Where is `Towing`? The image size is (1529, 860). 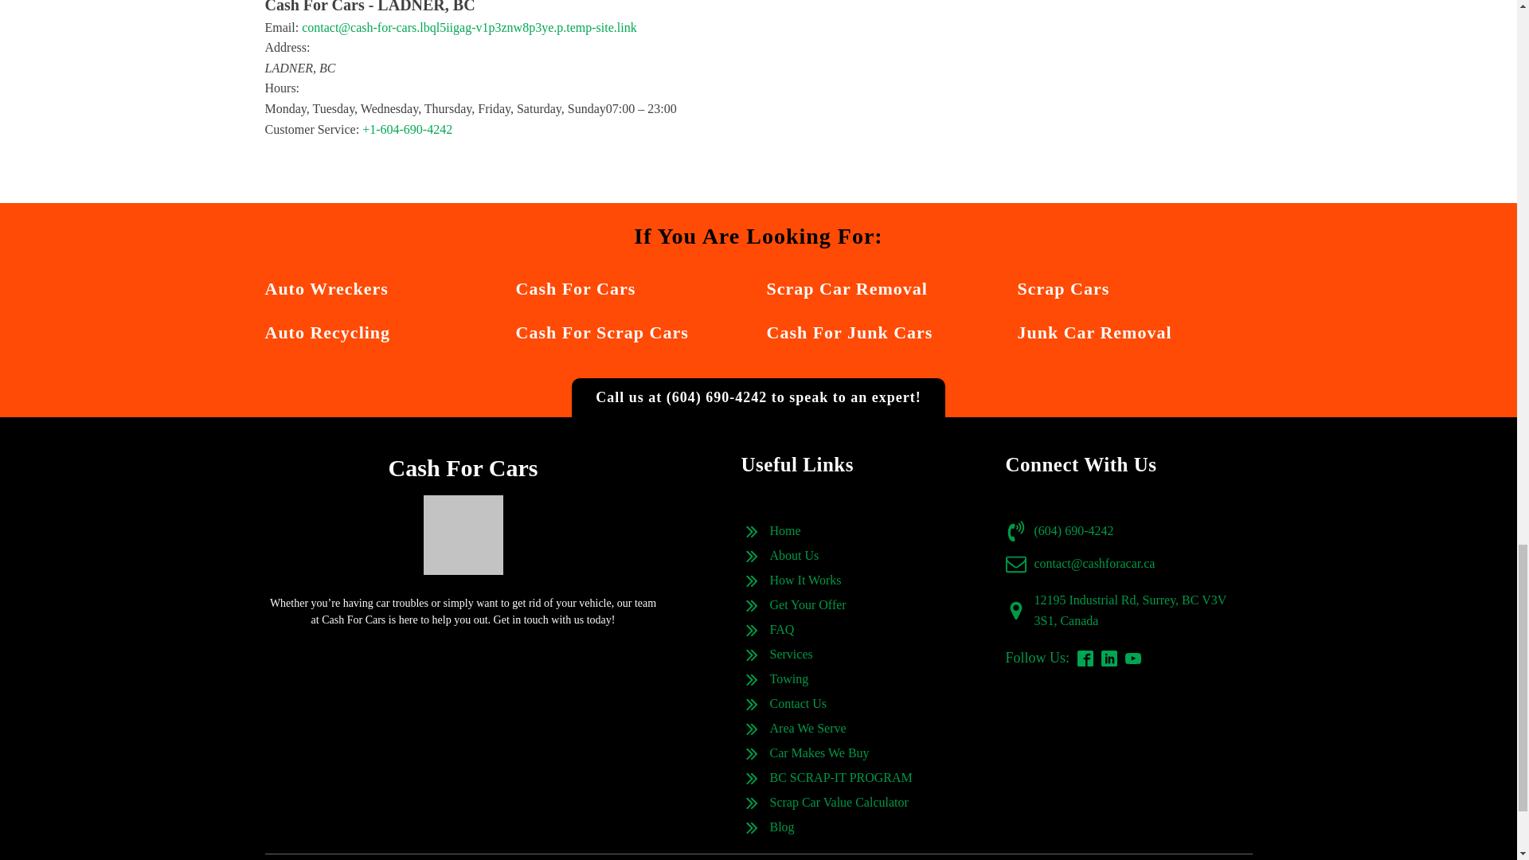 Towing is located at coordinates (788, 679).